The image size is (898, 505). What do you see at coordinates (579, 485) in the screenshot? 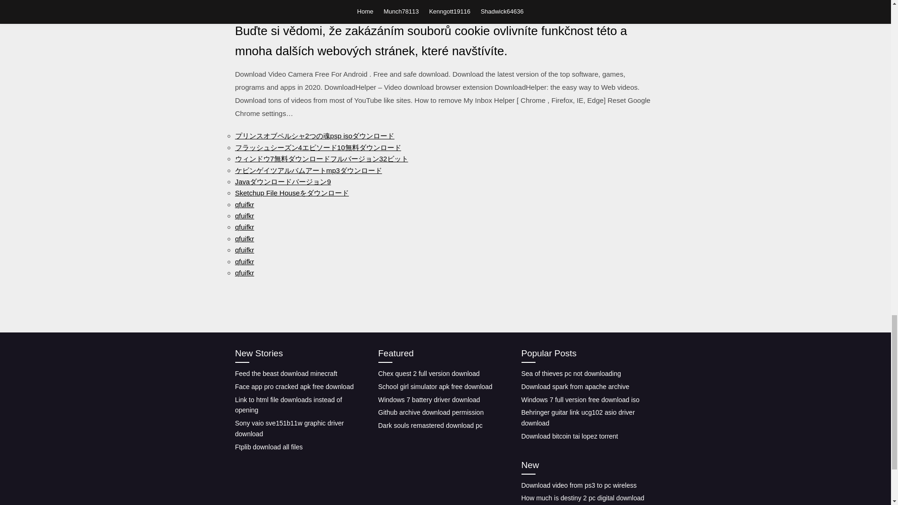
I see `Download video from ps3 to pc wireless` at bounding box center [579, 485].